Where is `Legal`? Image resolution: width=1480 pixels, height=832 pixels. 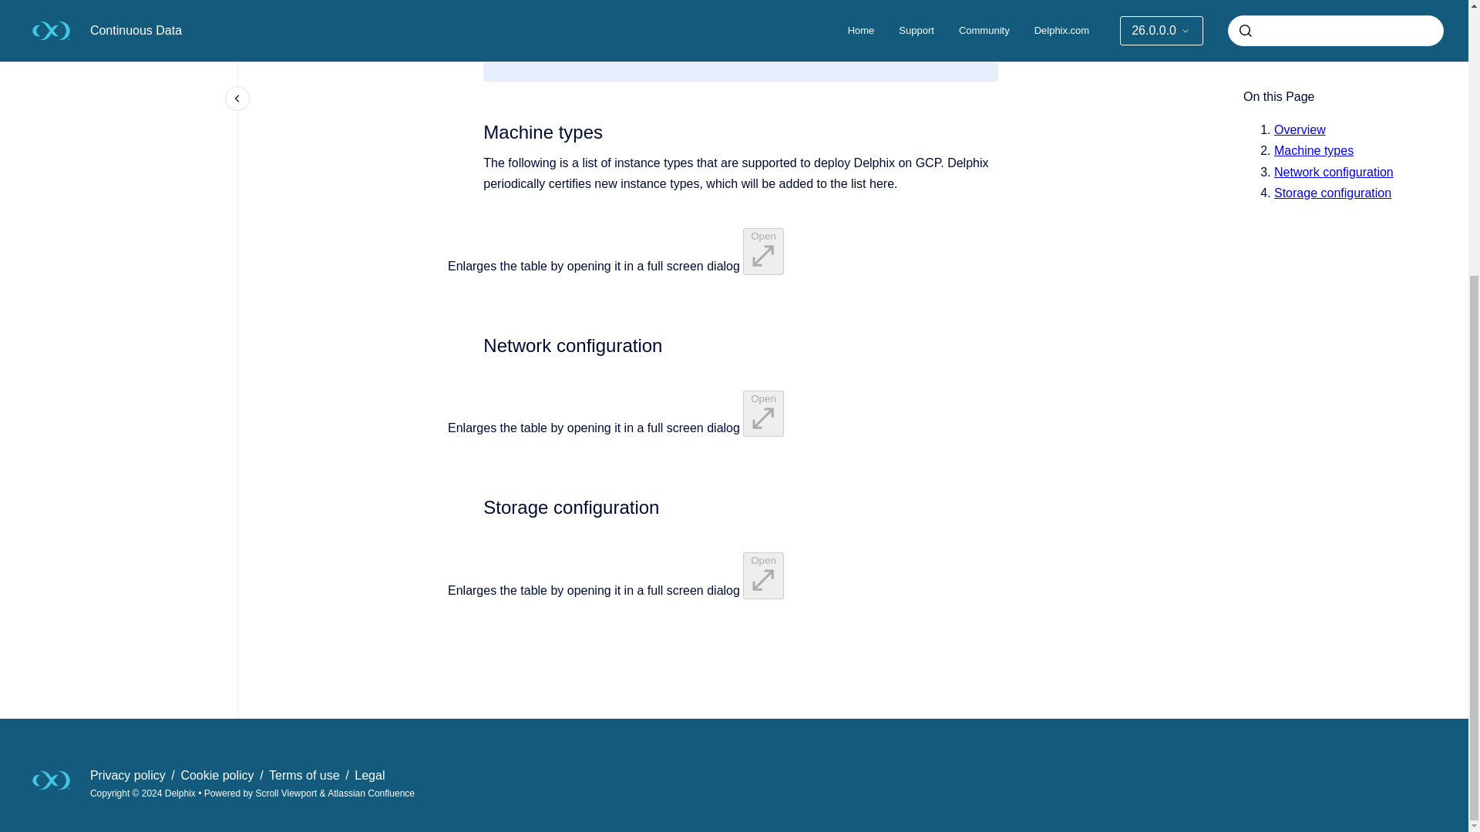 Legal is located at coordinates (370, 775).